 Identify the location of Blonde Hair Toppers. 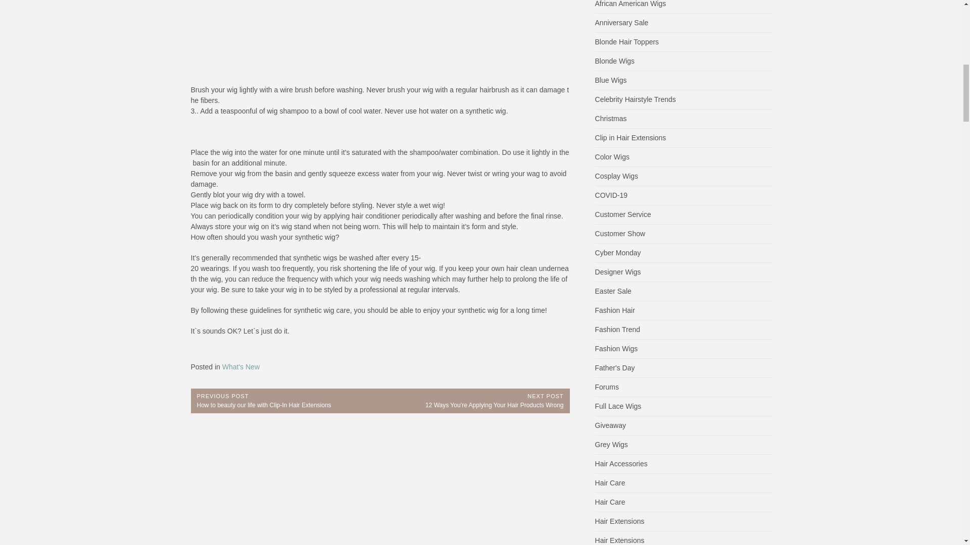
(627, 41).